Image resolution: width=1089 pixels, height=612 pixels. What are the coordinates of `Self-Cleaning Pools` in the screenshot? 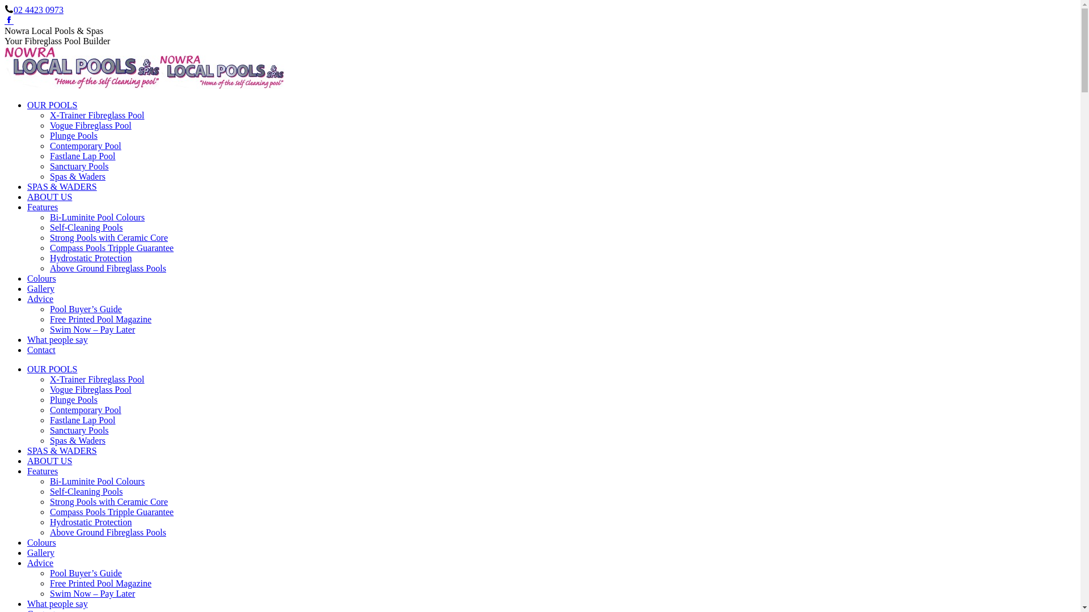 It's located at (86, 492).